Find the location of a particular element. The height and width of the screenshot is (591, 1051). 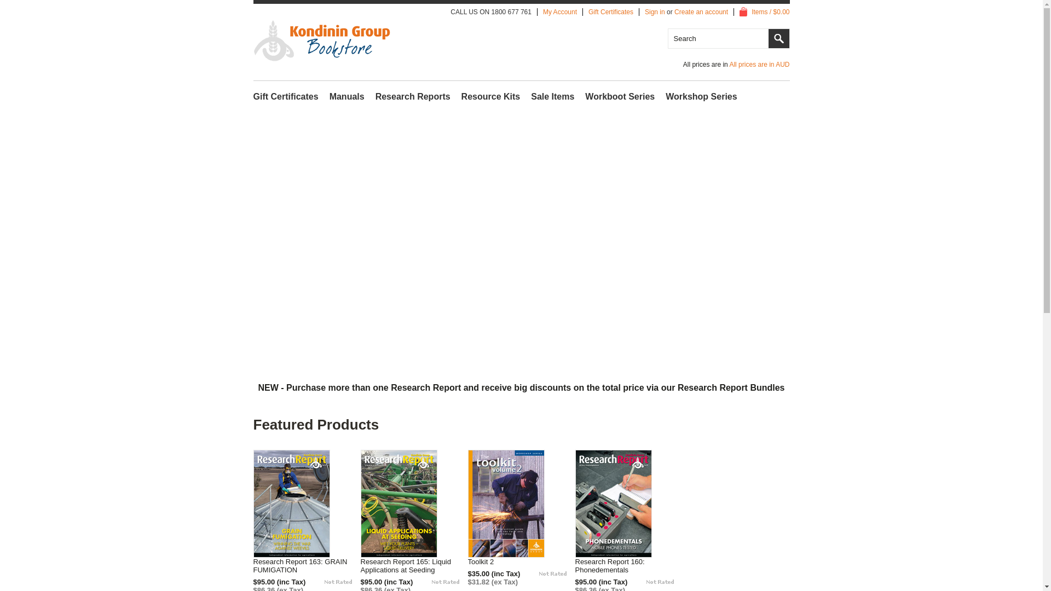

Research Report 163: GRAIN FUMIGATION is located at coordinates (307, 566).